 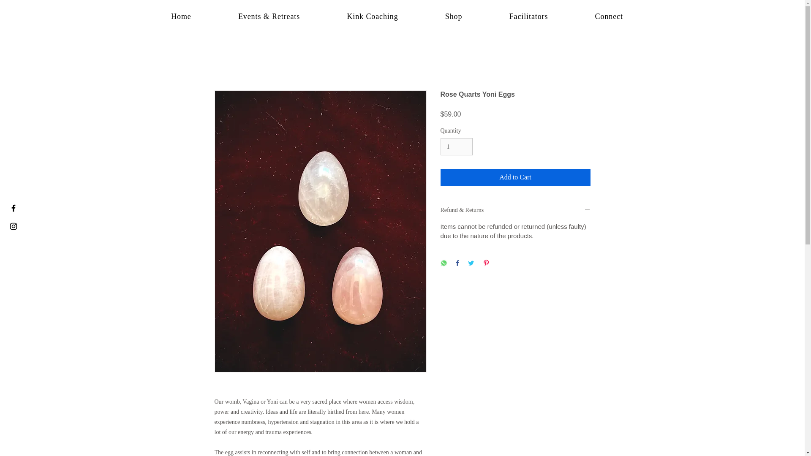 I want to click on Connect, so click(x=609, y=17).